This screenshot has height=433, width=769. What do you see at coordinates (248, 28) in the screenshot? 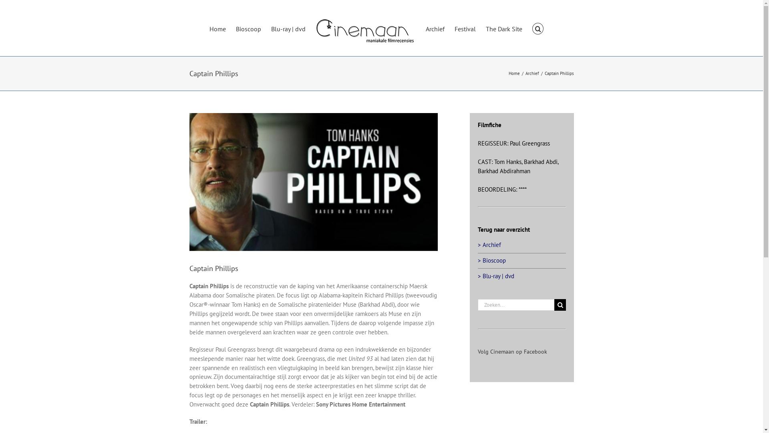
I see `Bioscoop` at bounding box center [248, 28].